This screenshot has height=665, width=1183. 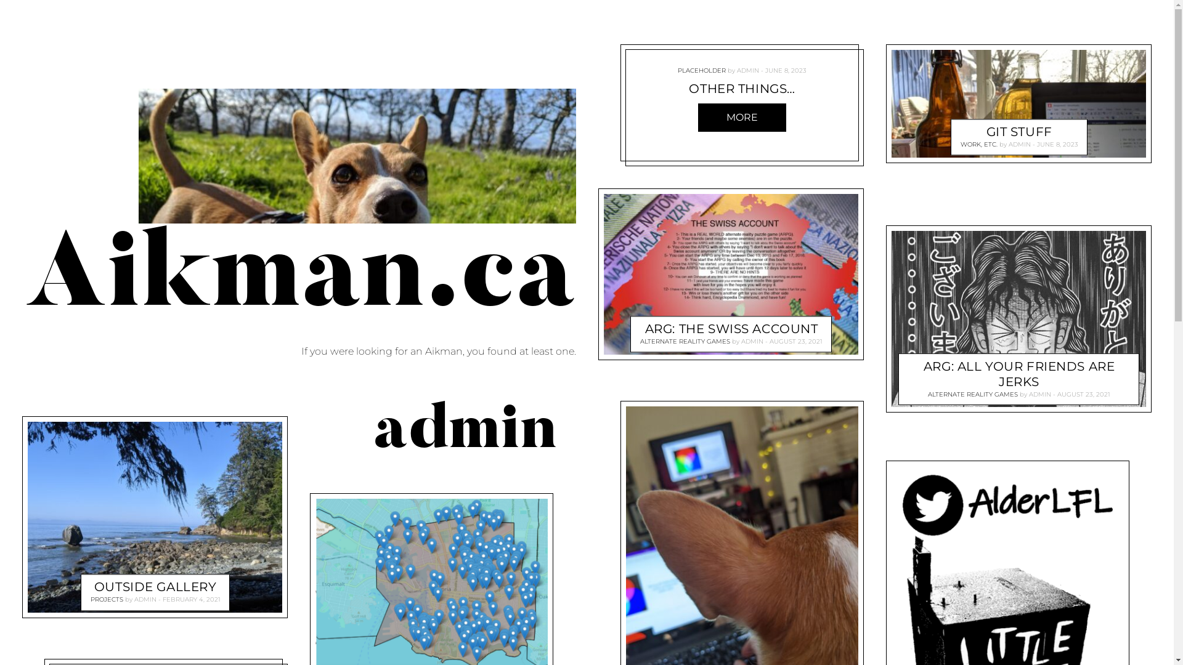 I want to click on WORK, ETC., so click(x=978, y=144).